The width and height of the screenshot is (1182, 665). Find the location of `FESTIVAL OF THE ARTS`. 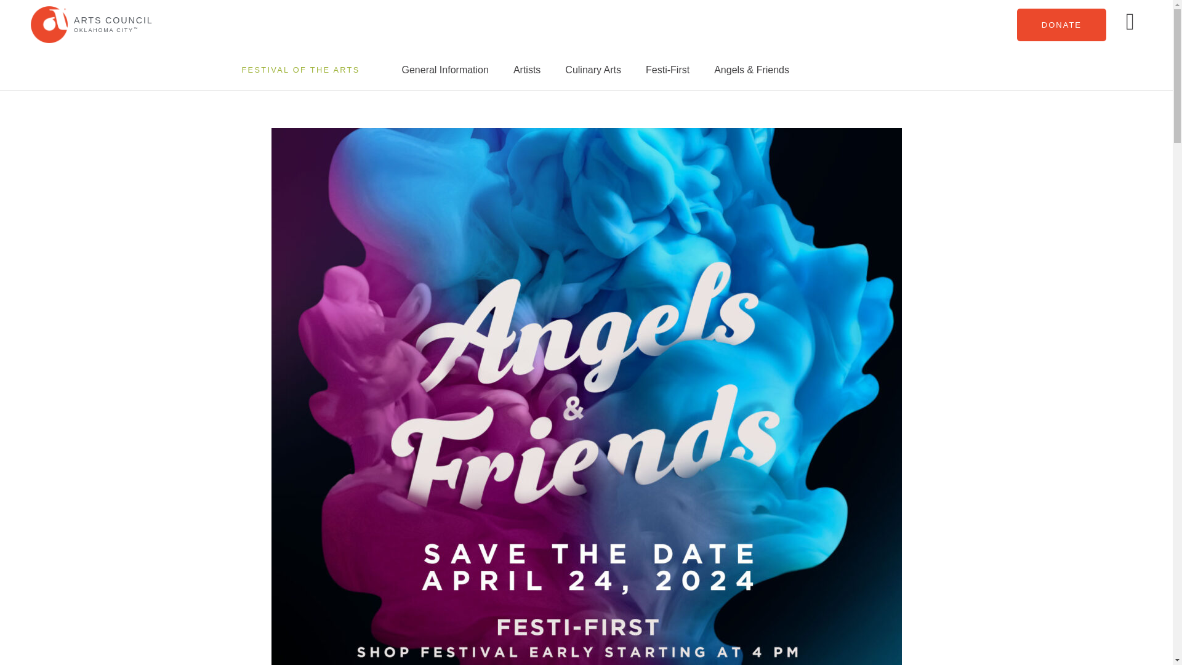

FESTIVAL OF THE ARTS is located at coordinates (300, 69).